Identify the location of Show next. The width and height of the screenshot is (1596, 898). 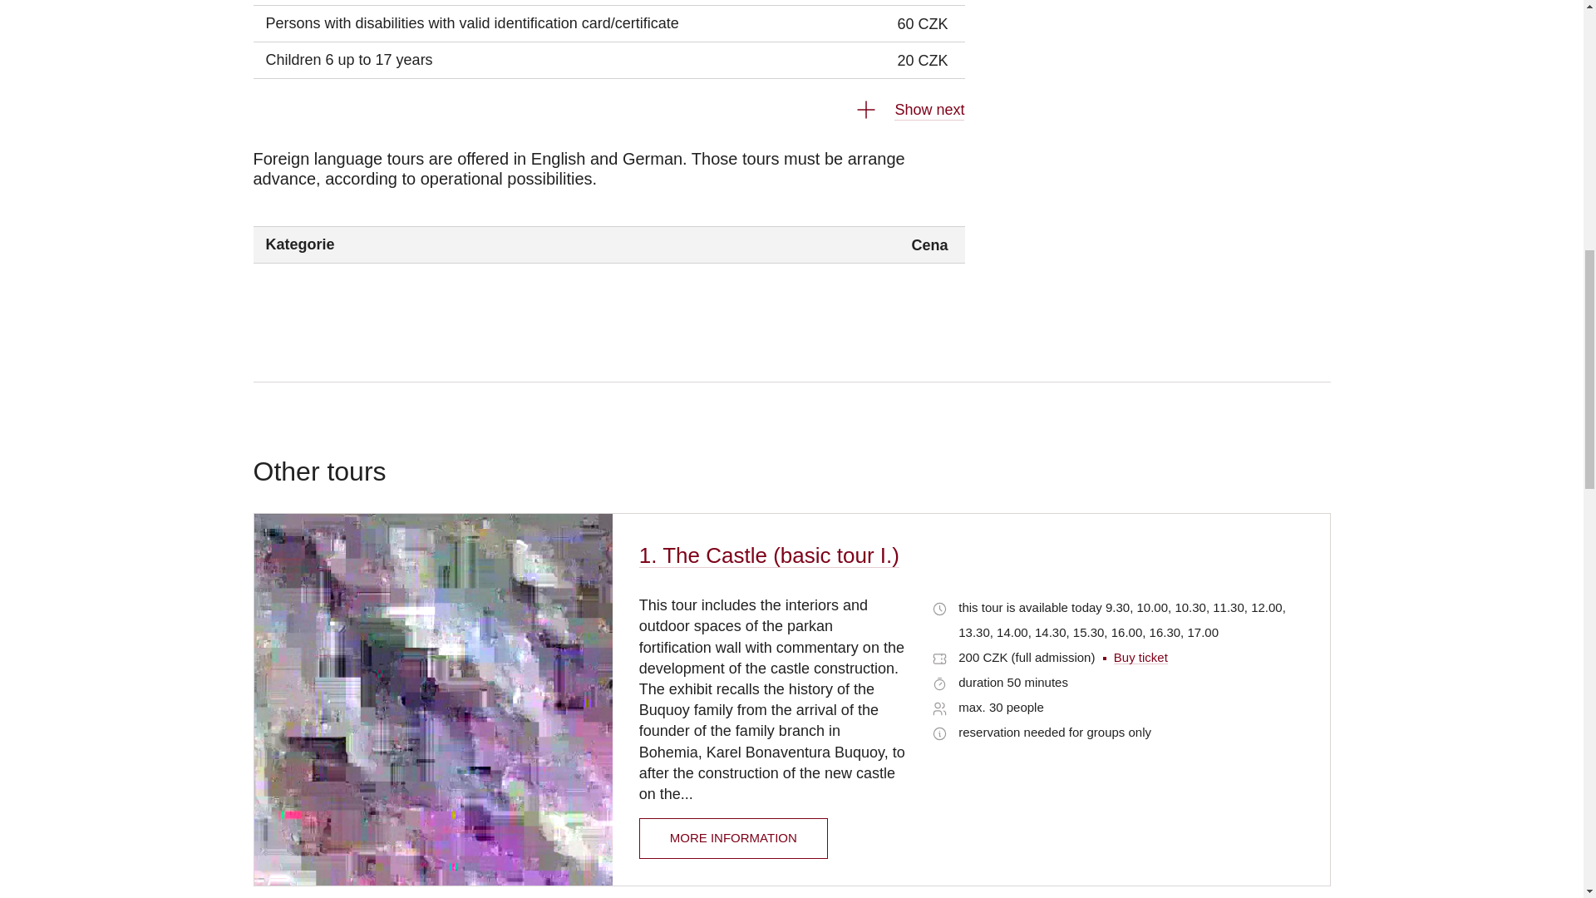
(901, 110).